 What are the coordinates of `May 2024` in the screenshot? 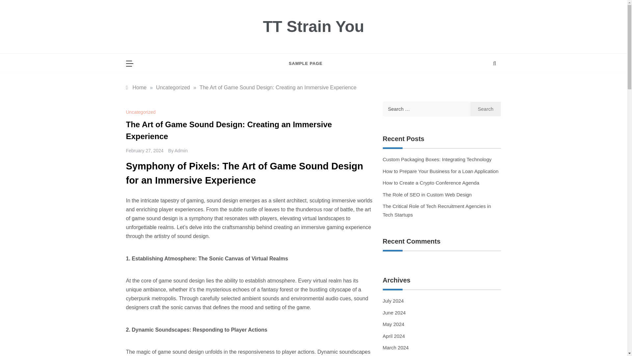 It's located at (393, 324).